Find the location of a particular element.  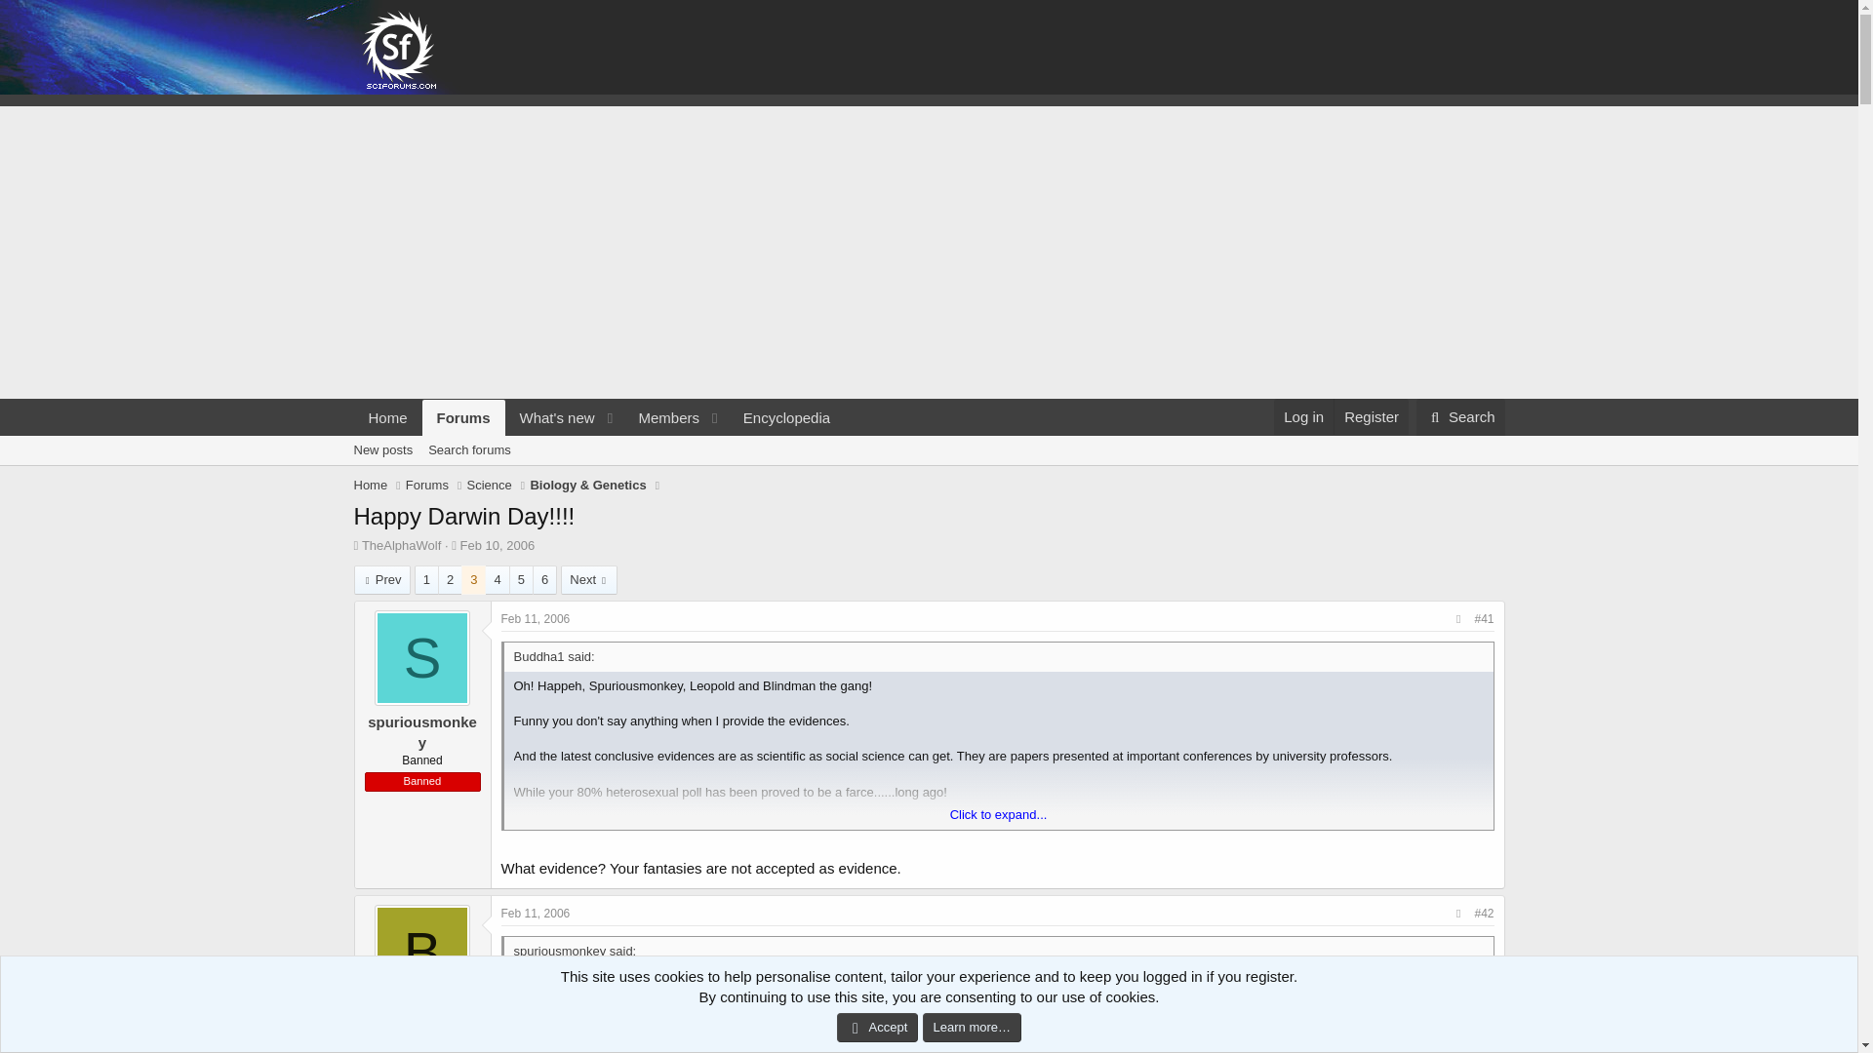

Forums is located at coordinates (498, 545).